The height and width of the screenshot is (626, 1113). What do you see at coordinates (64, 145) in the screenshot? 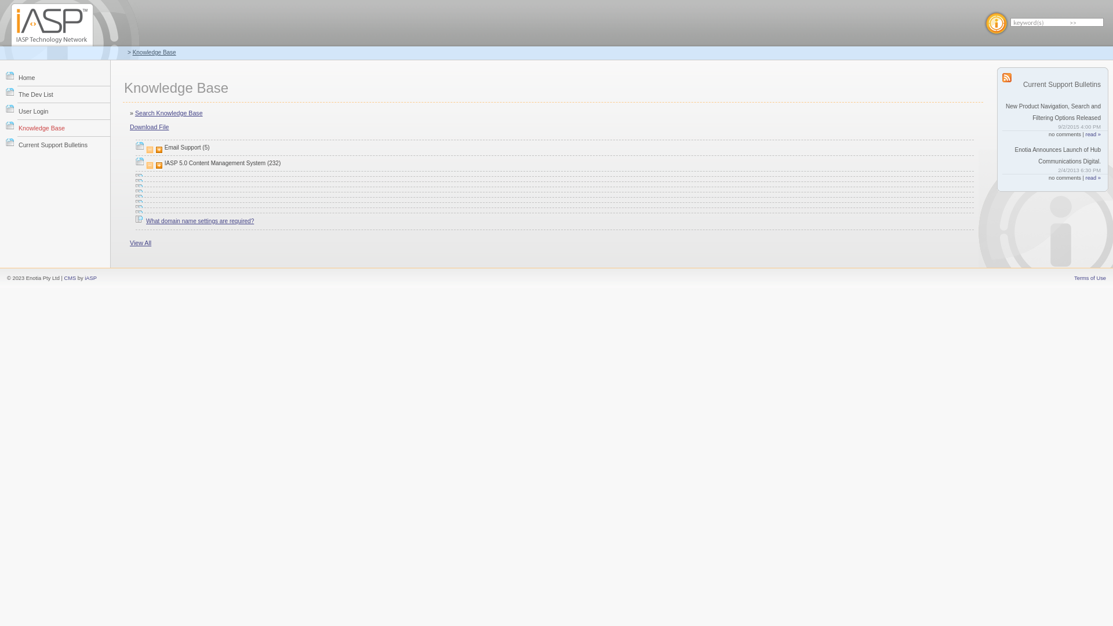
I see `Current Support Bulletins` at bounding box center [64, 145].